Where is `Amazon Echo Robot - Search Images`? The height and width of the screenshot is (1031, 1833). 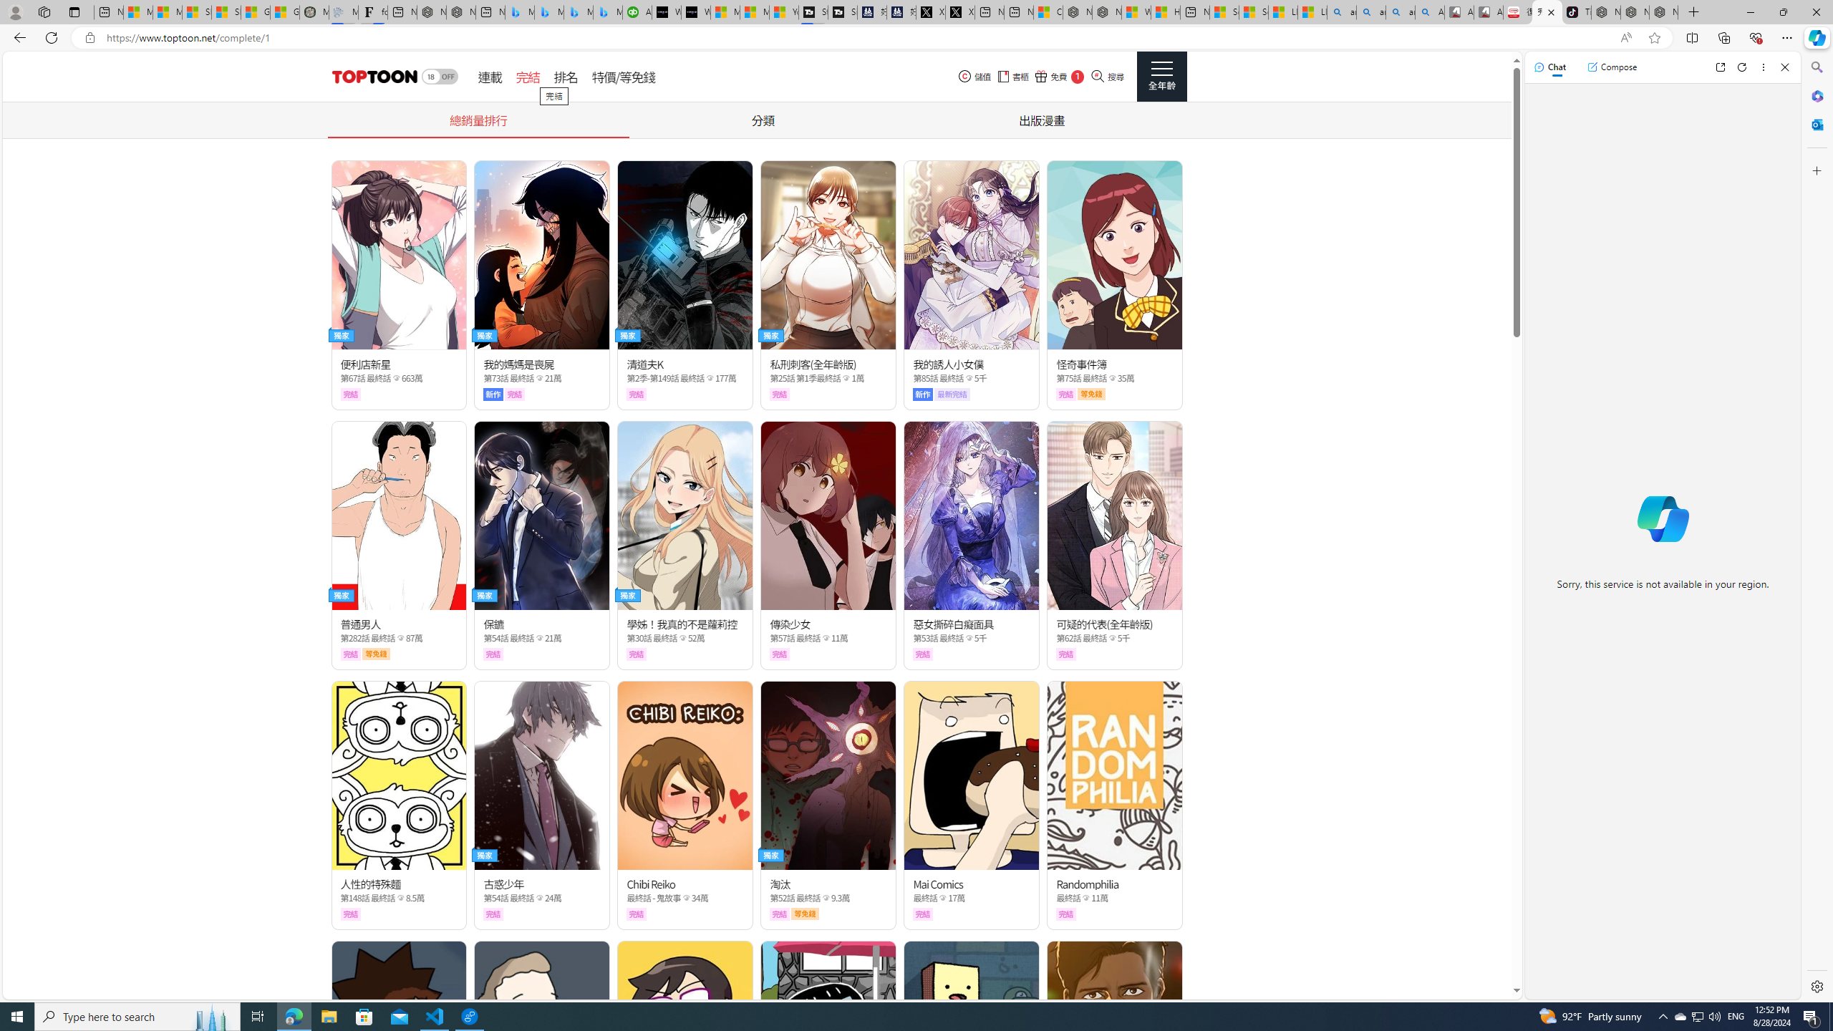 Amazon Echo Robot - Search Images is located at coordinates (1429, 12).